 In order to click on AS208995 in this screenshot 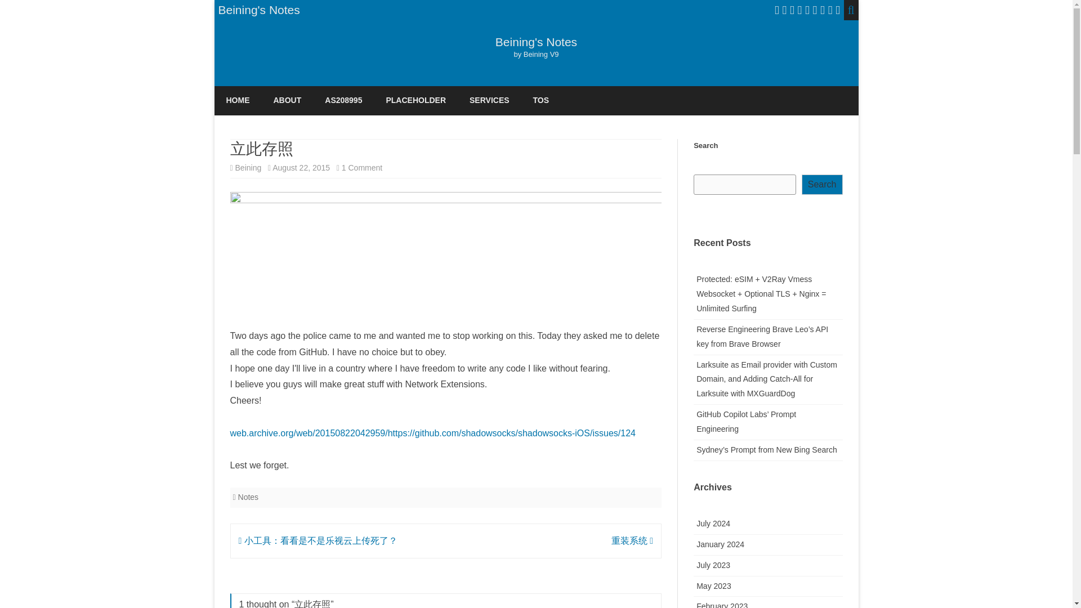, I will do `click(343, 101)`.